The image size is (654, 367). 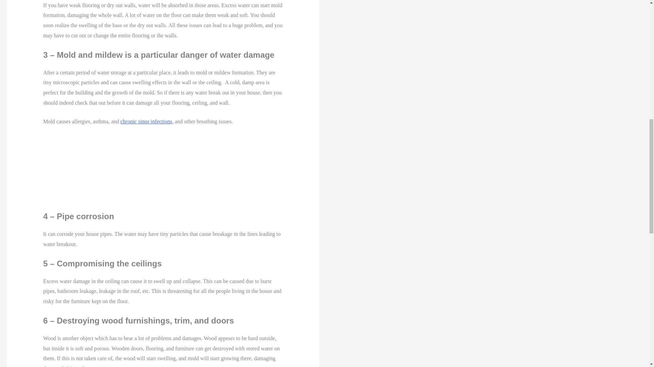 I want to click on chronic sinus infections,, so click(x=146, y=121).